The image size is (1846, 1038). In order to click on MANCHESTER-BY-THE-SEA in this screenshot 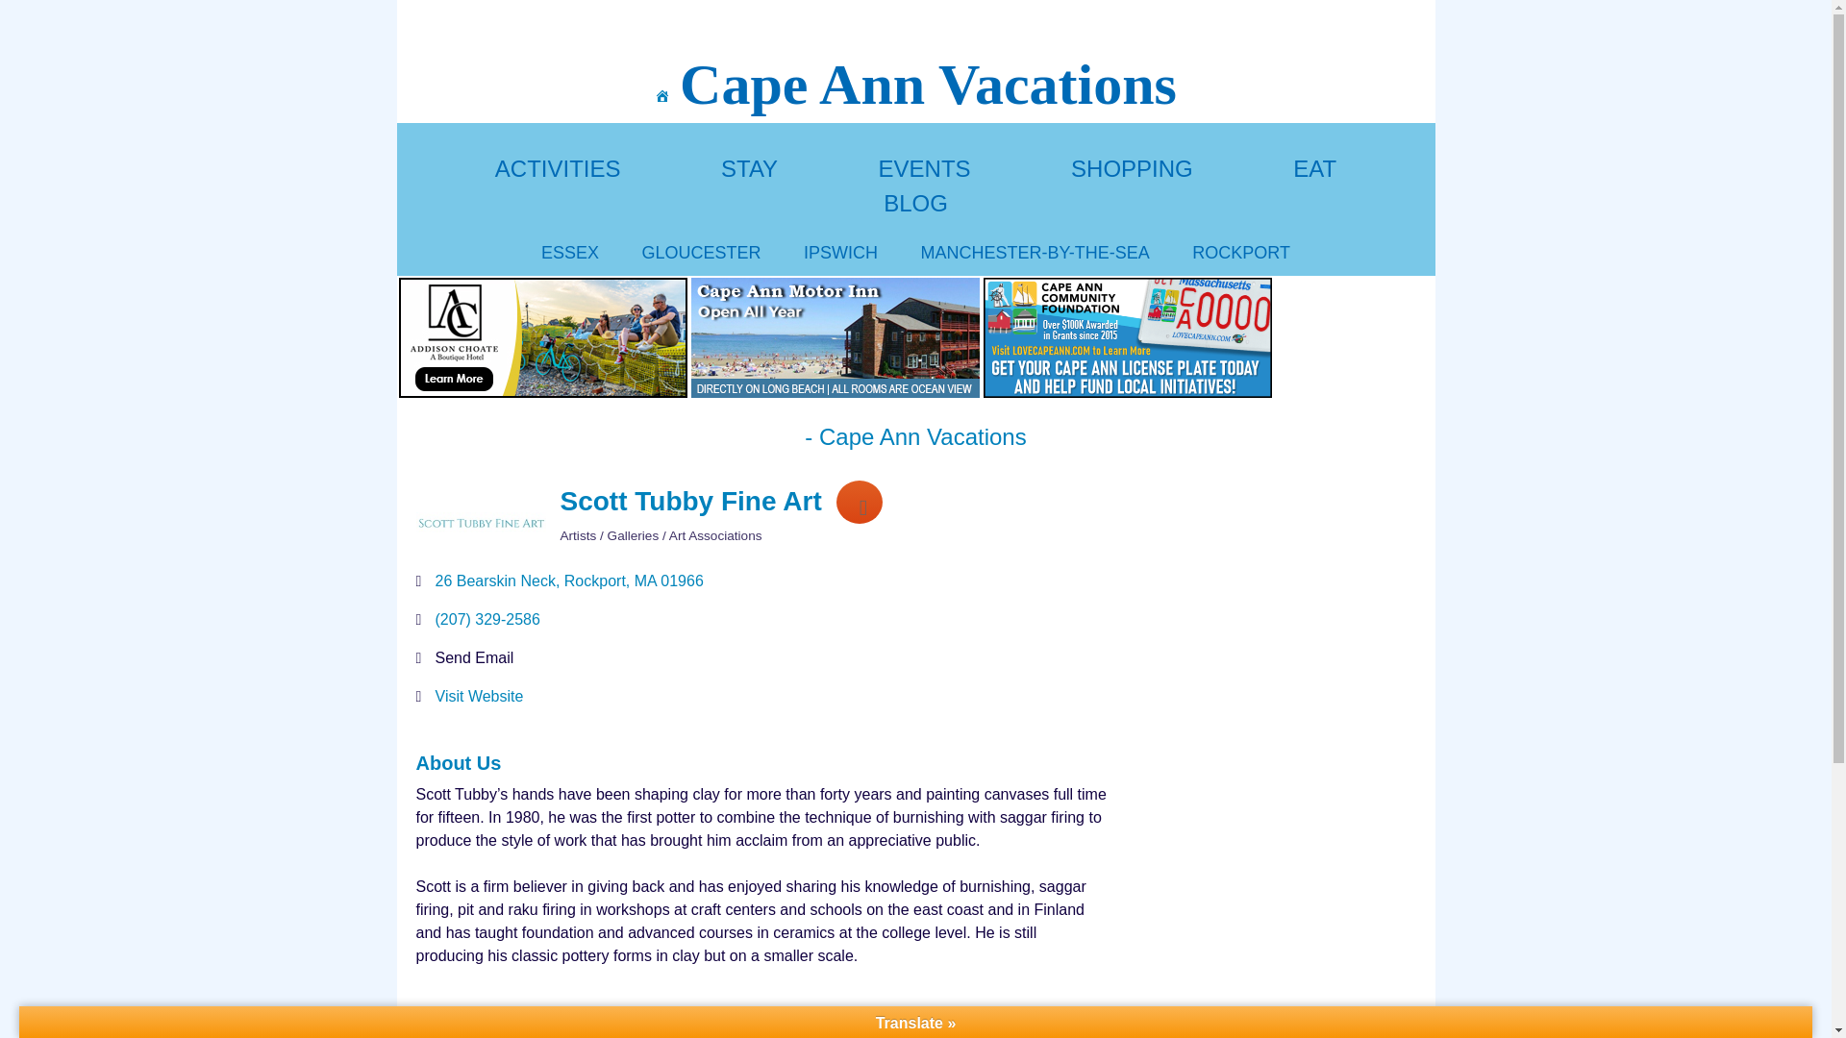, I will do `click(1034, 252)`.